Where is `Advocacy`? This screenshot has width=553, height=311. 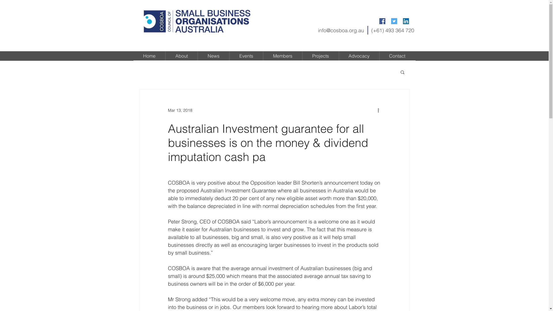
Advocacy is located at coordinates (359, 56).